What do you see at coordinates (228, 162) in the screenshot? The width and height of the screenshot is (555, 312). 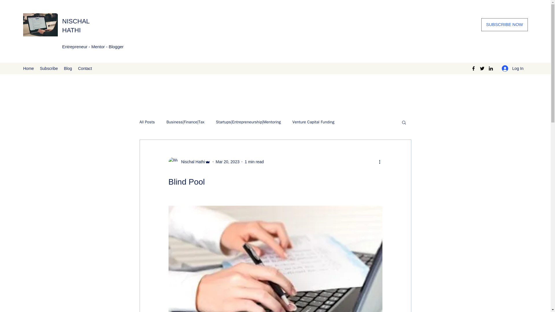 I see `Mar 20, 2023` at bounding box center [228, 162].